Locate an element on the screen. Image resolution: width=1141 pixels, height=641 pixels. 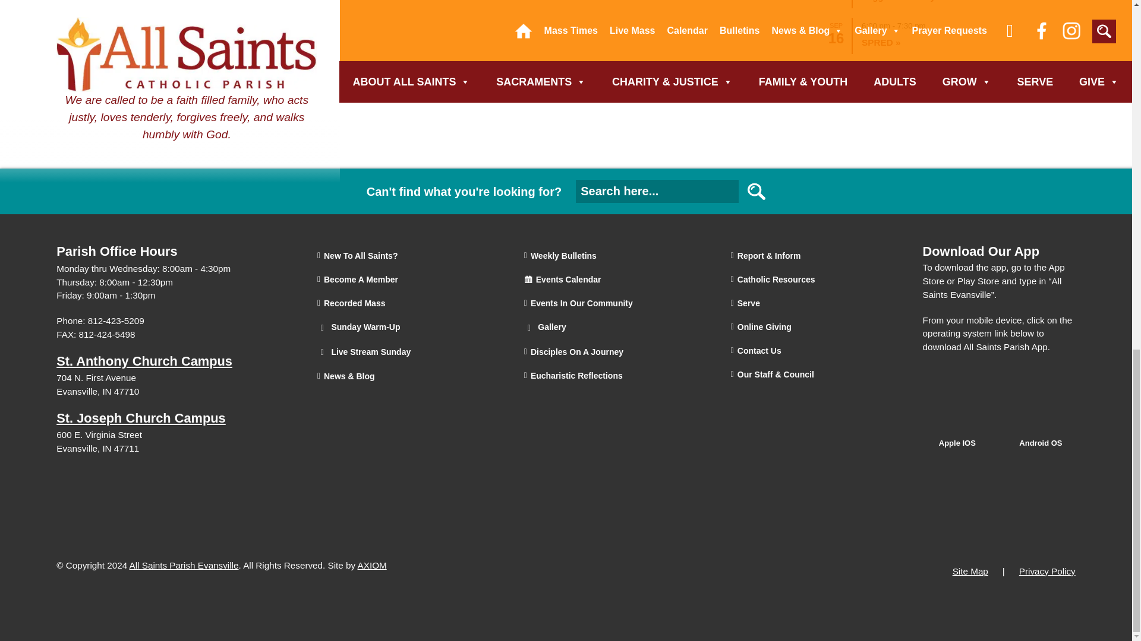
All Saints App for Android is located at coordinates (1041, 431).